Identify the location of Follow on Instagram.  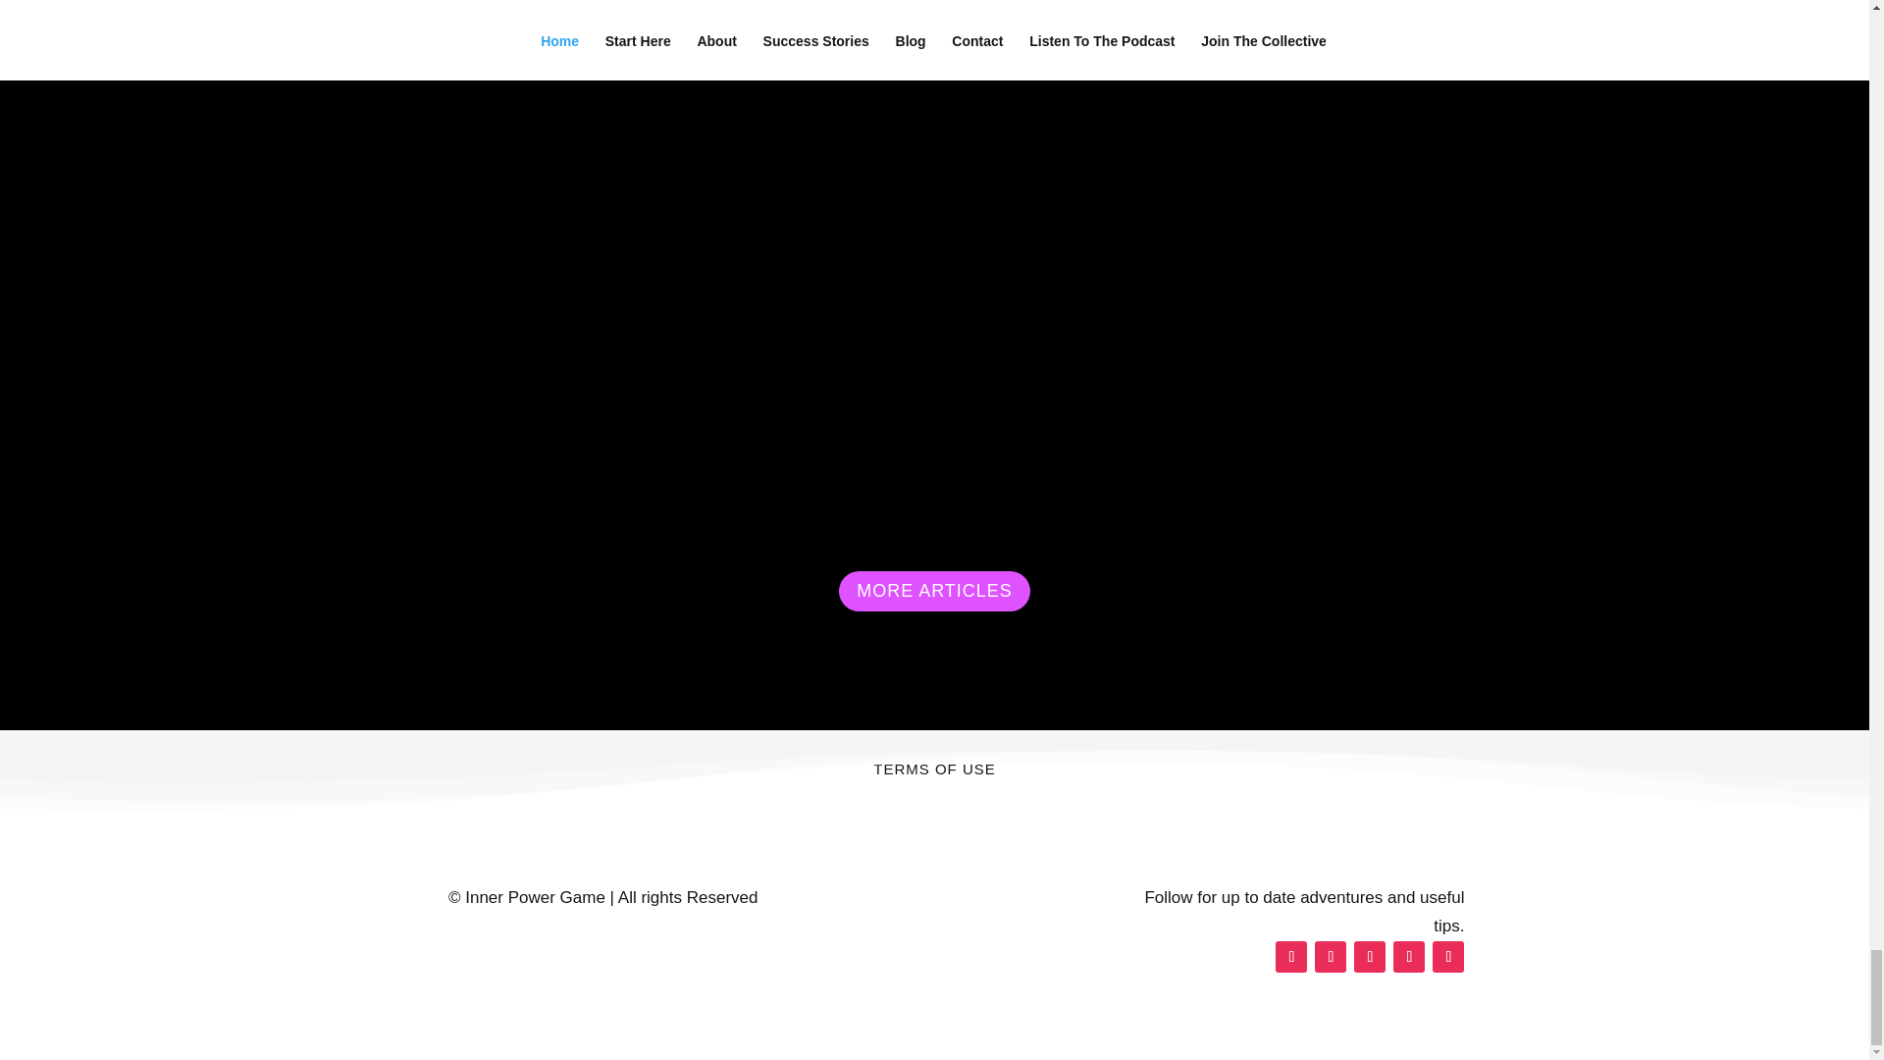
(1370, 957).